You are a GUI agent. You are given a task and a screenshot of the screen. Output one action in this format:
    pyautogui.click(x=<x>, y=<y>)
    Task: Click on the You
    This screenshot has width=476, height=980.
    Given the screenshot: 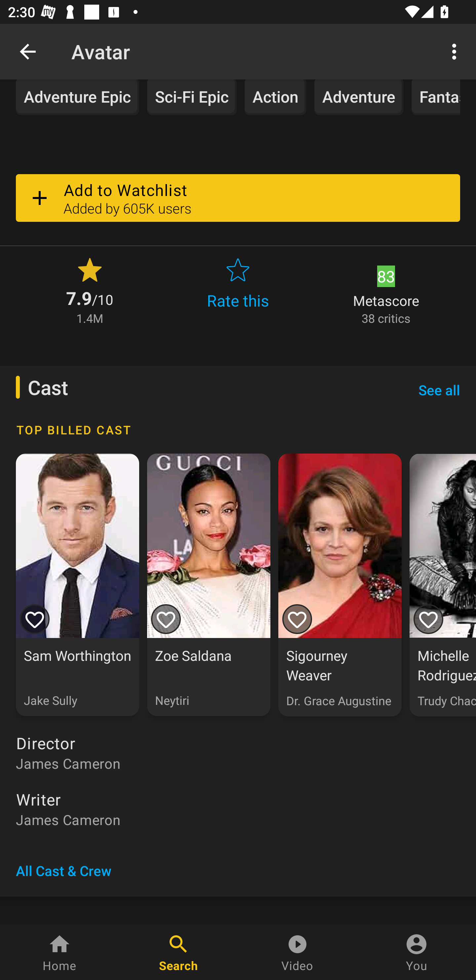 What is the action you would take?
    pyautogui.click(x=416, y=952)
    